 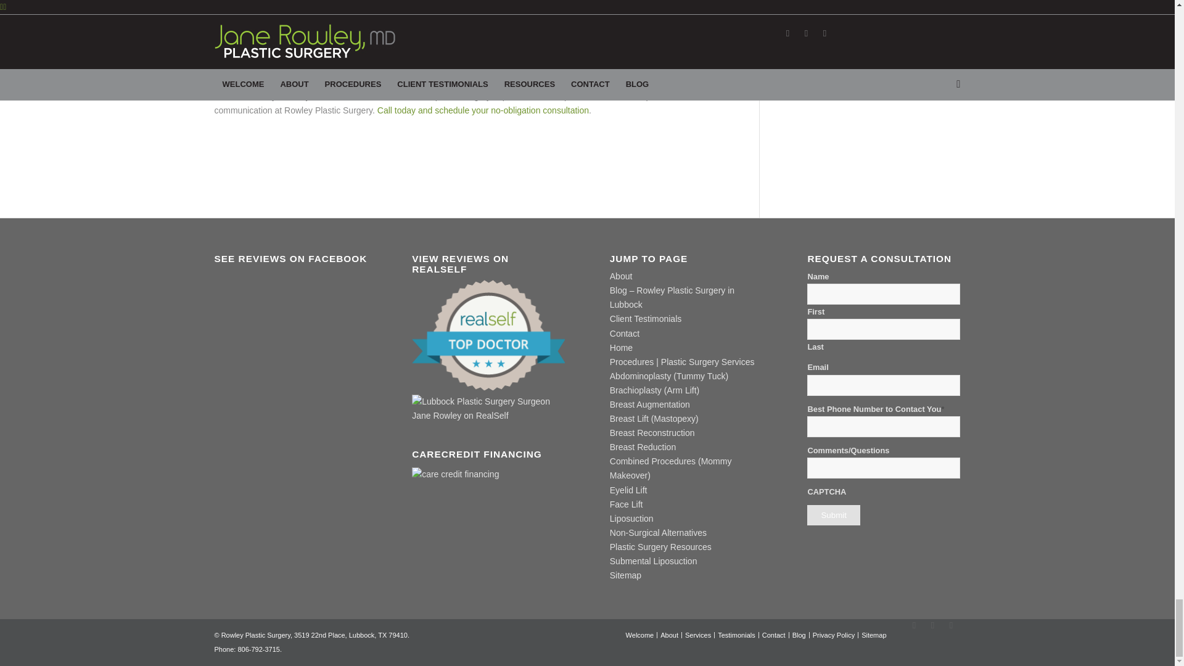 I want to click on Submit, so click(x=833, y=515).